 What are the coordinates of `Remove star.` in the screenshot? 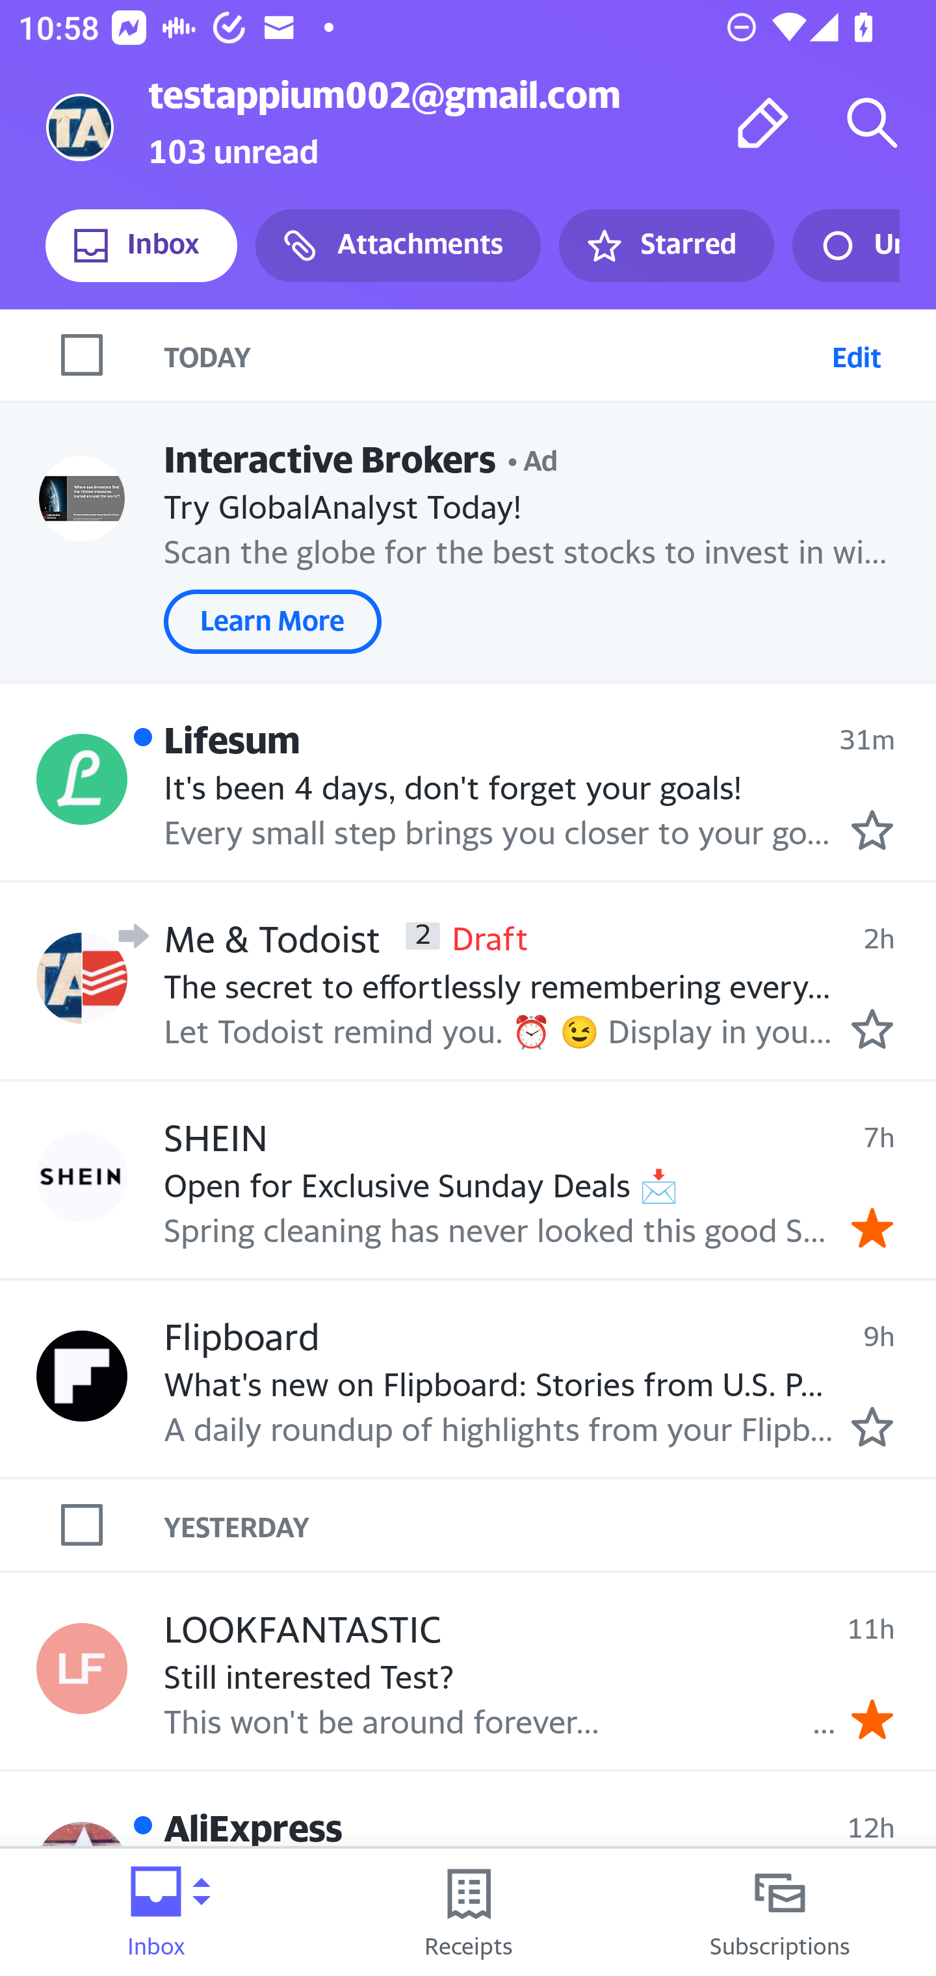 It's located at (872, 1720).